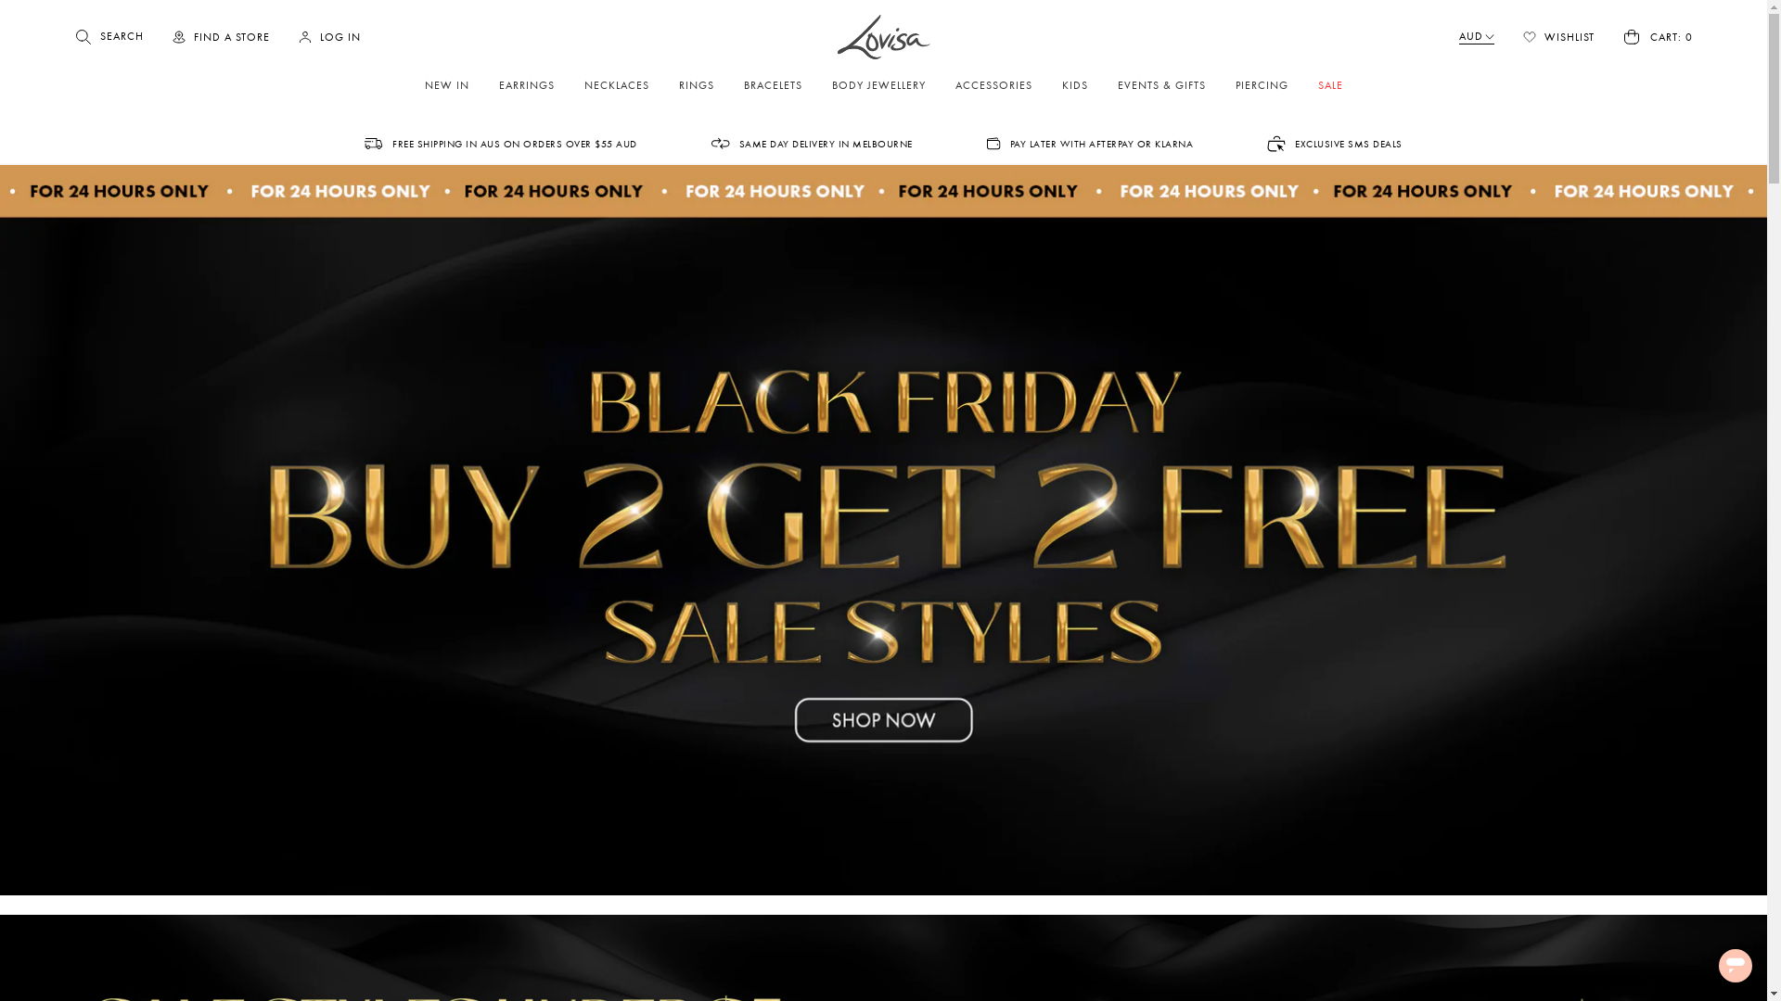 This screenshot has width=1781, height=1001. I want to click on WISHLIST, so click(1558, 37).